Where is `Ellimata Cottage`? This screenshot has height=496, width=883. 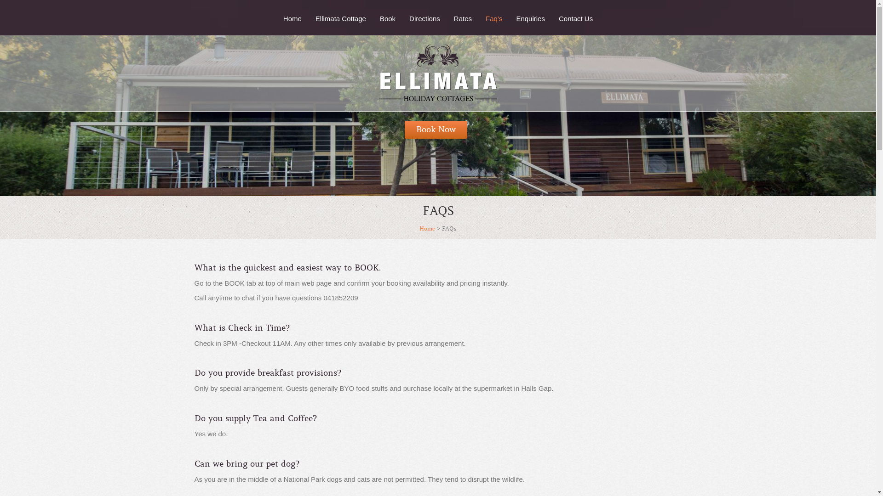
Ellimata Cottage is located at coordinates (341, 19).